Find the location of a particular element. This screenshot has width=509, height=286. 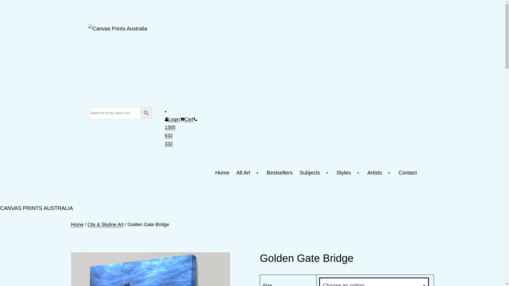

Artists is located at coordinates (375, 173).